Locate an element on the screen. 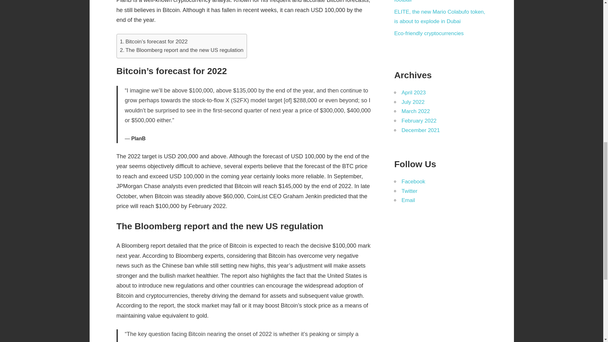  Eco-friendly cryptocurrencies is located at coordinates (429, 33).